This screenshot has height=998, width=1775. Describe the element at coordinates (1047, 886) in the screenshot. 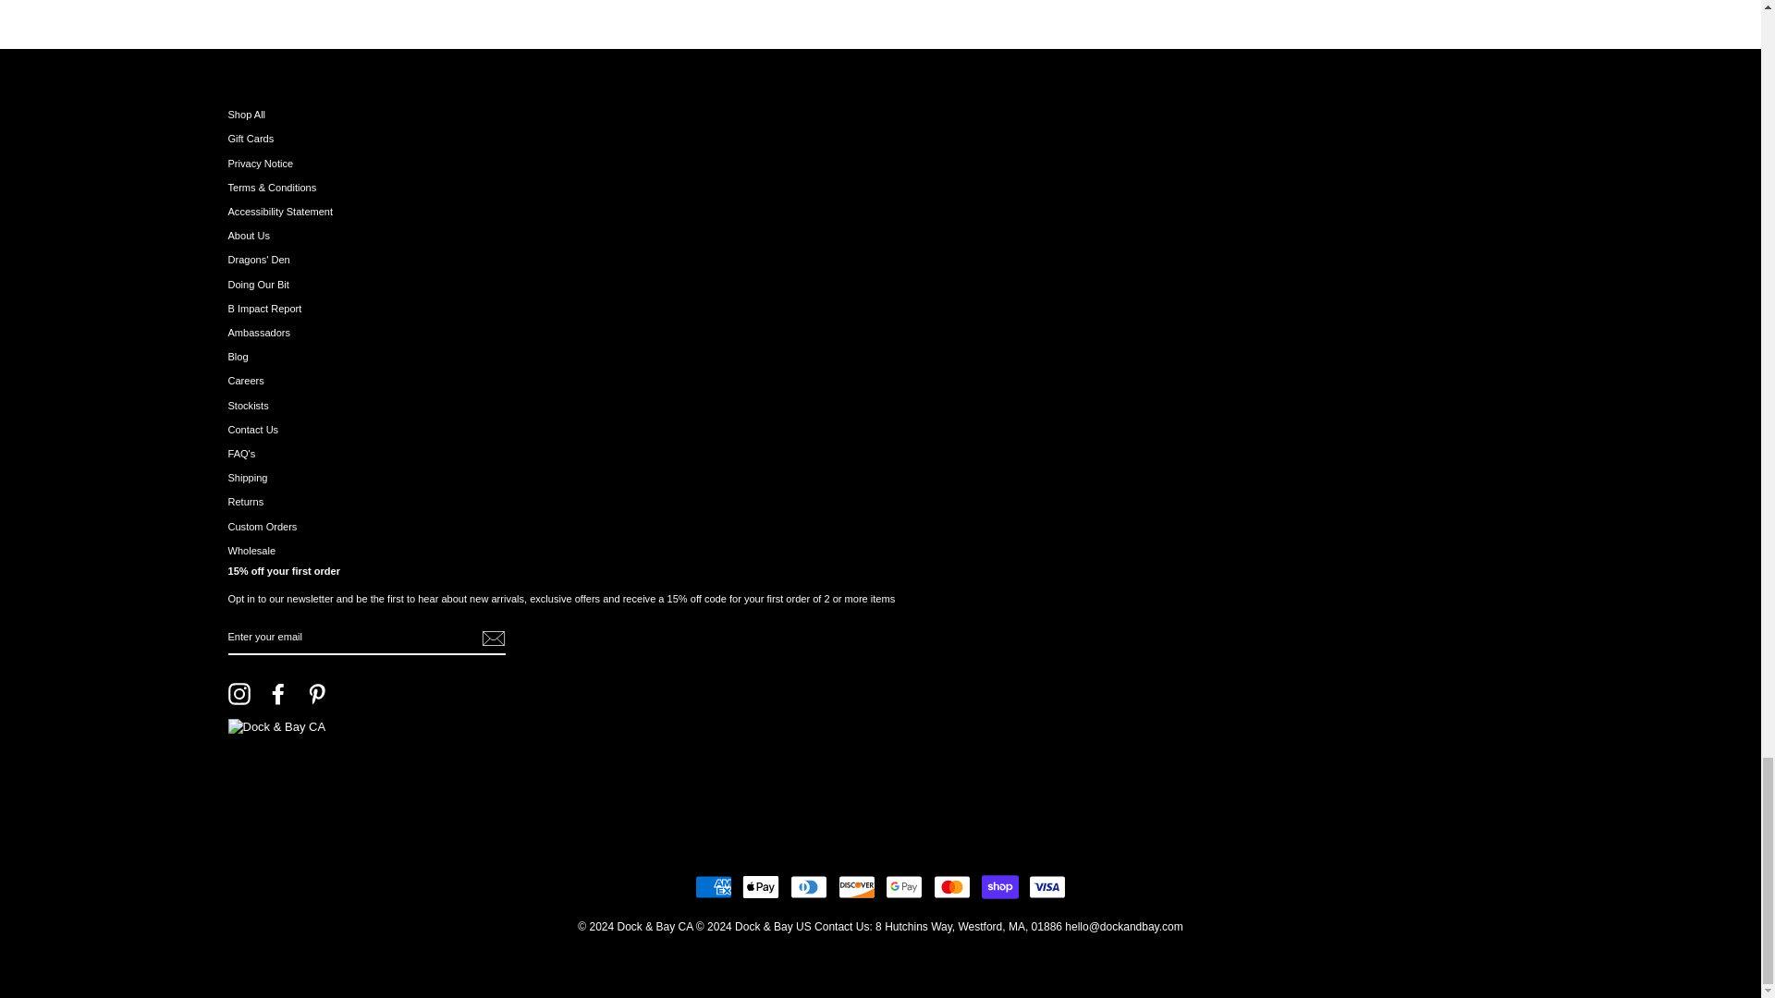

I see `Visa` at that location.